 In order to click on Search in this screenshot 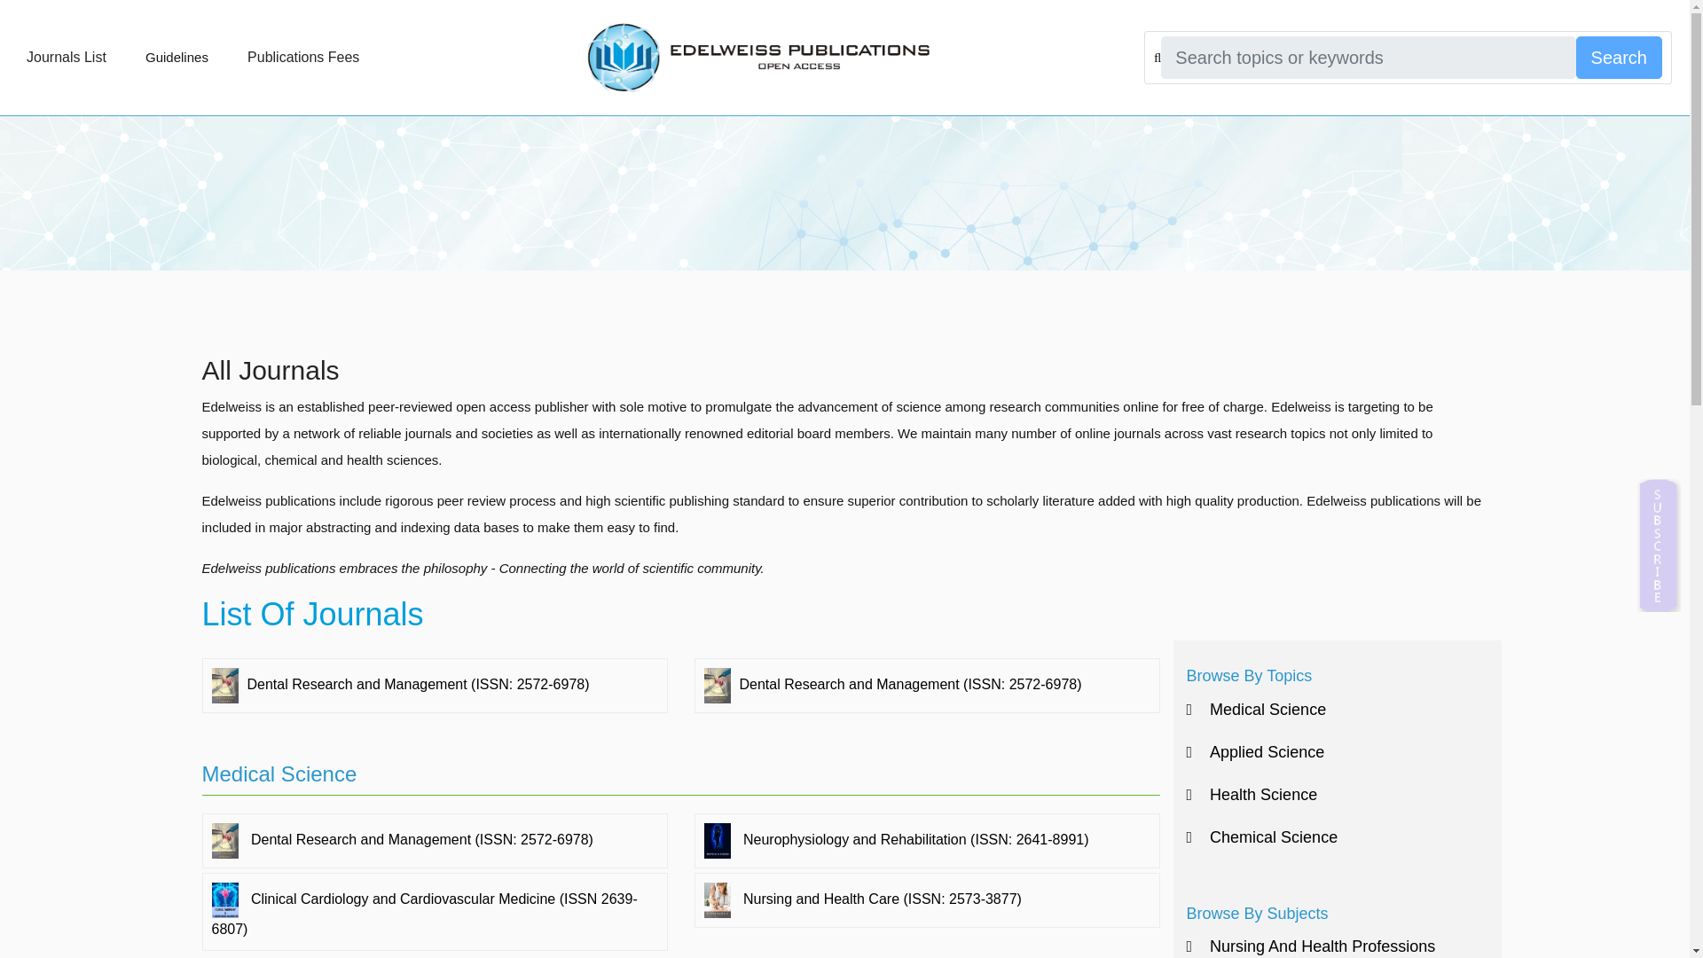, I will do `click(1619, 57)`.